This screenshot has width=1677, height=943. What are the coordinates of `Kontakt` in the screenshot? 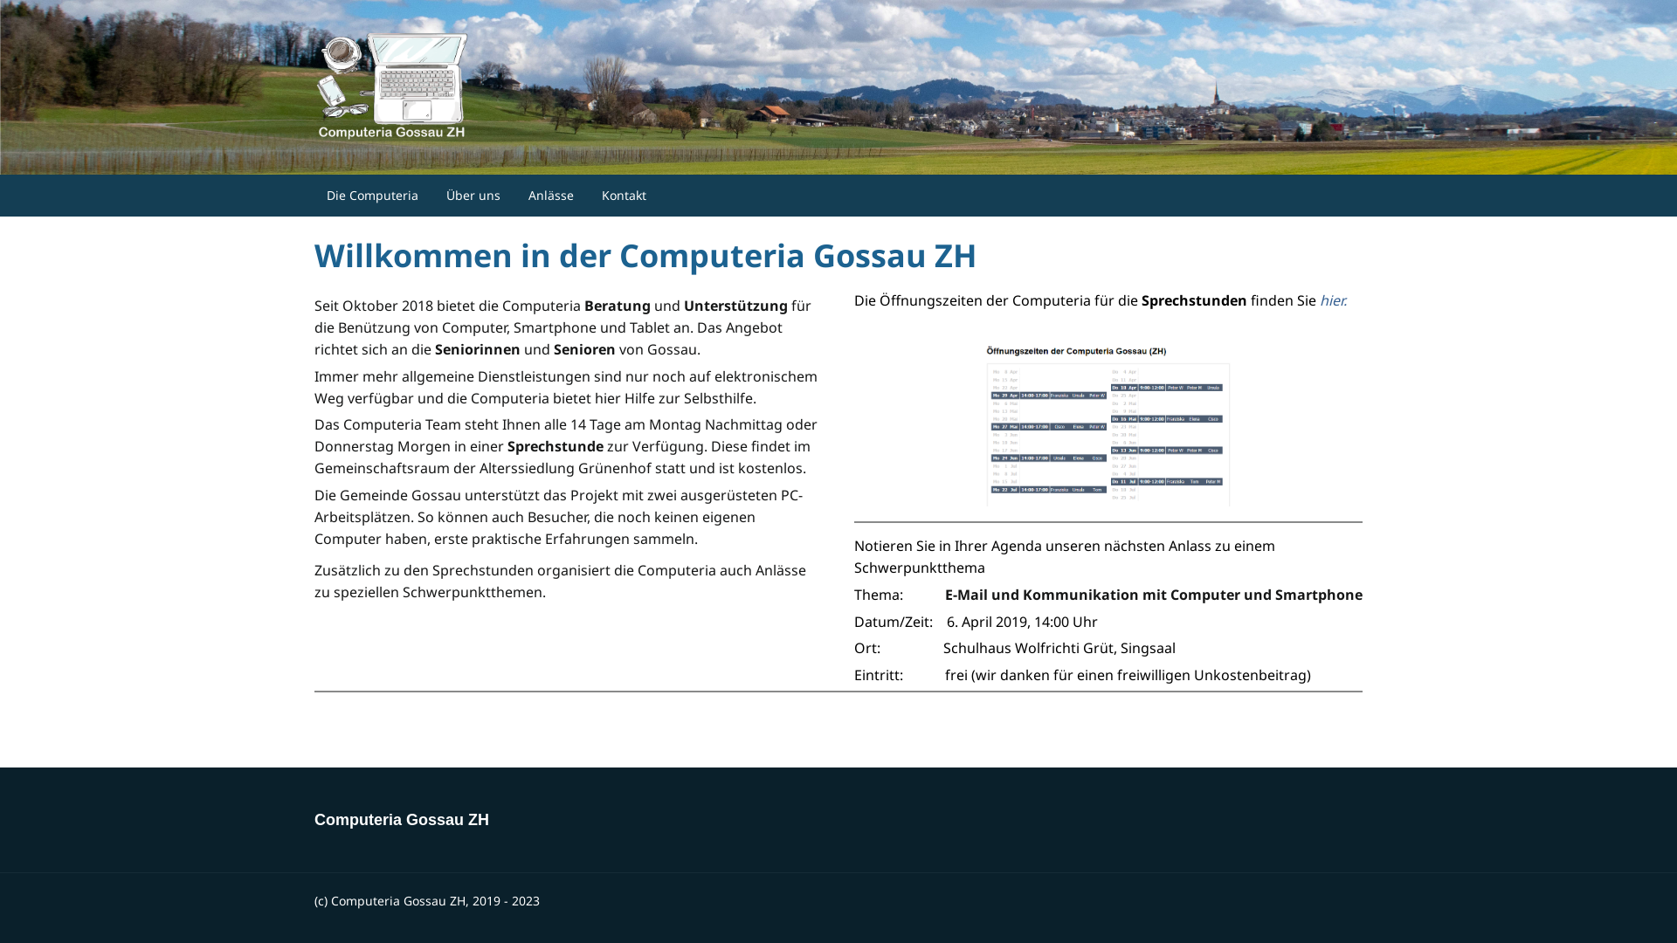 It's located at (624, 196).